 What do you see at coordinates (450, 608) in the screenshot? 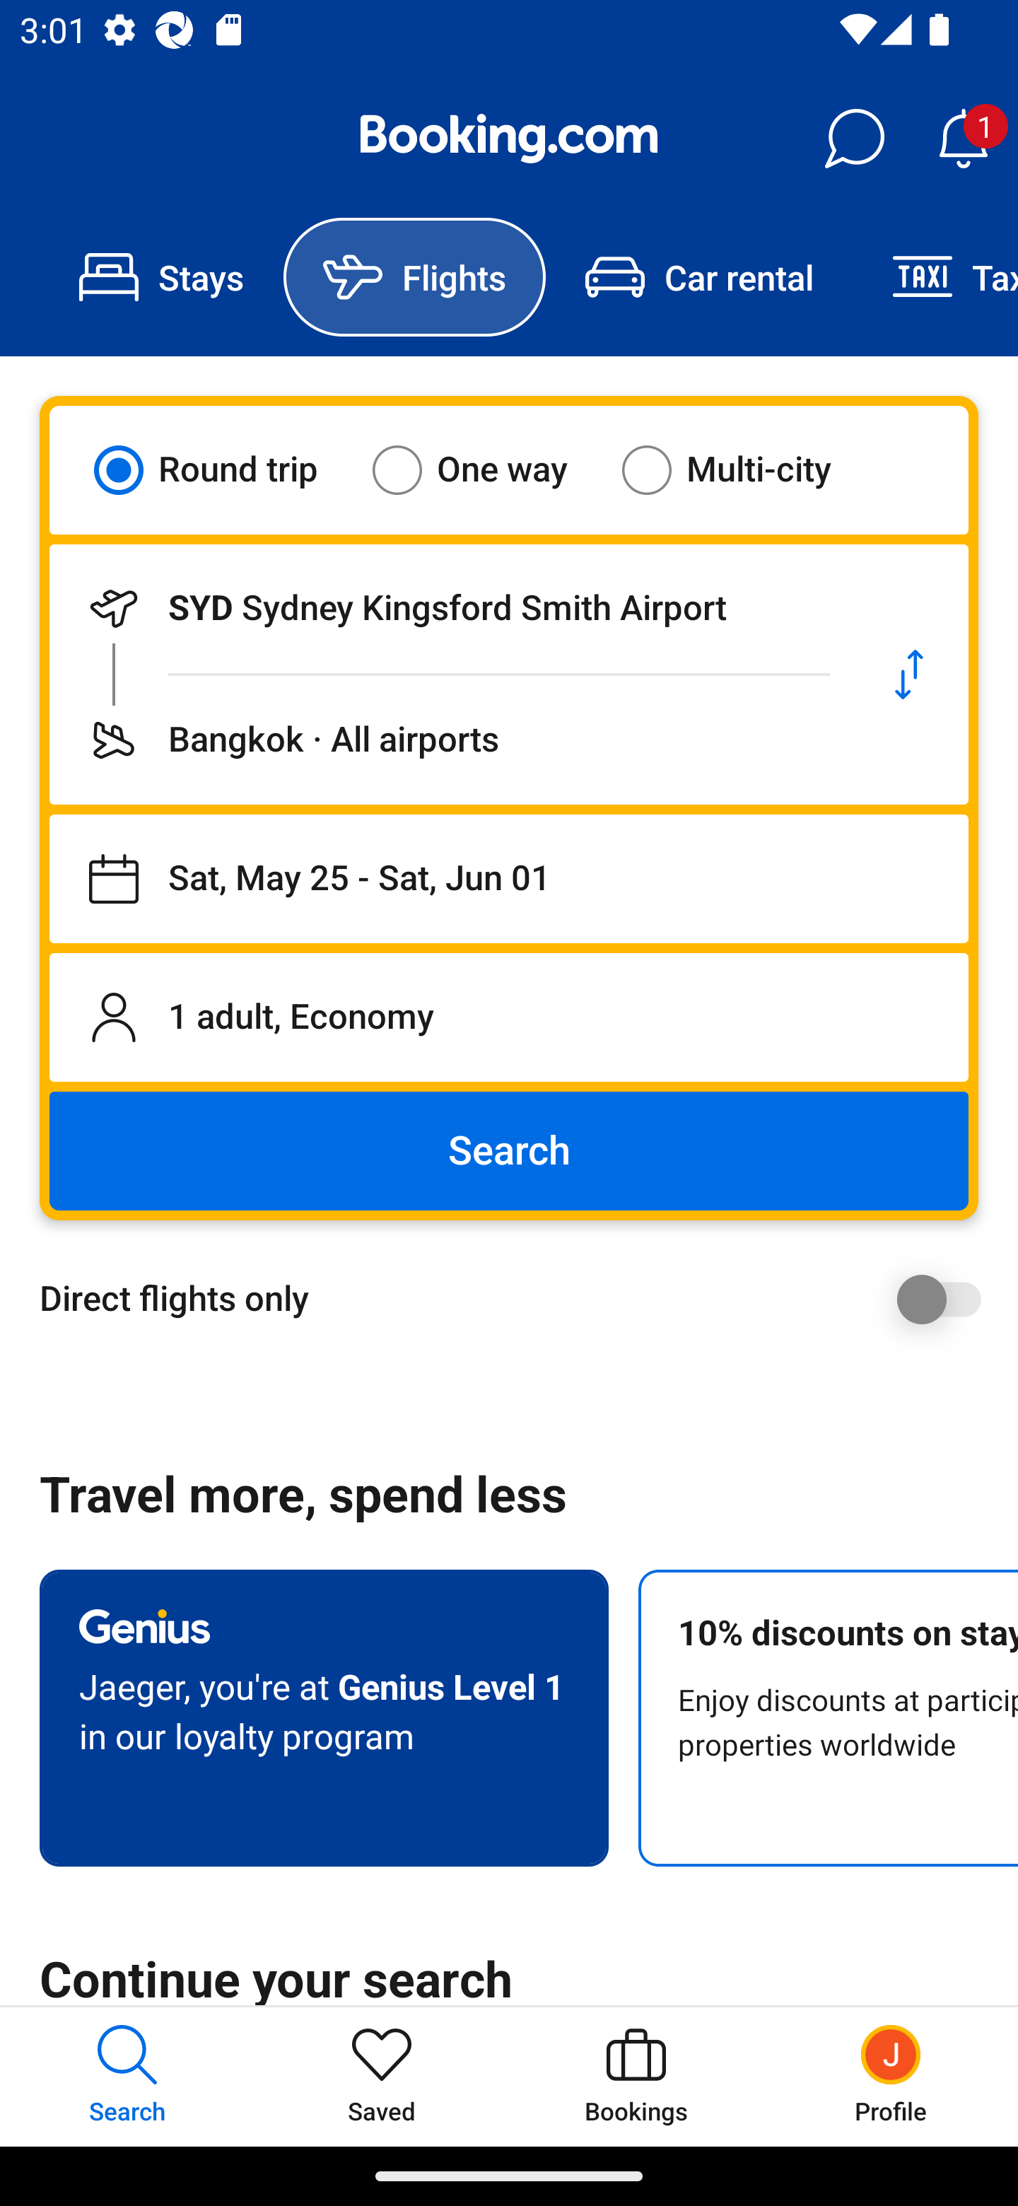
I see `Departing from SYD Sydney Kingsford Smith Airport` at bounding box center [450, 608].